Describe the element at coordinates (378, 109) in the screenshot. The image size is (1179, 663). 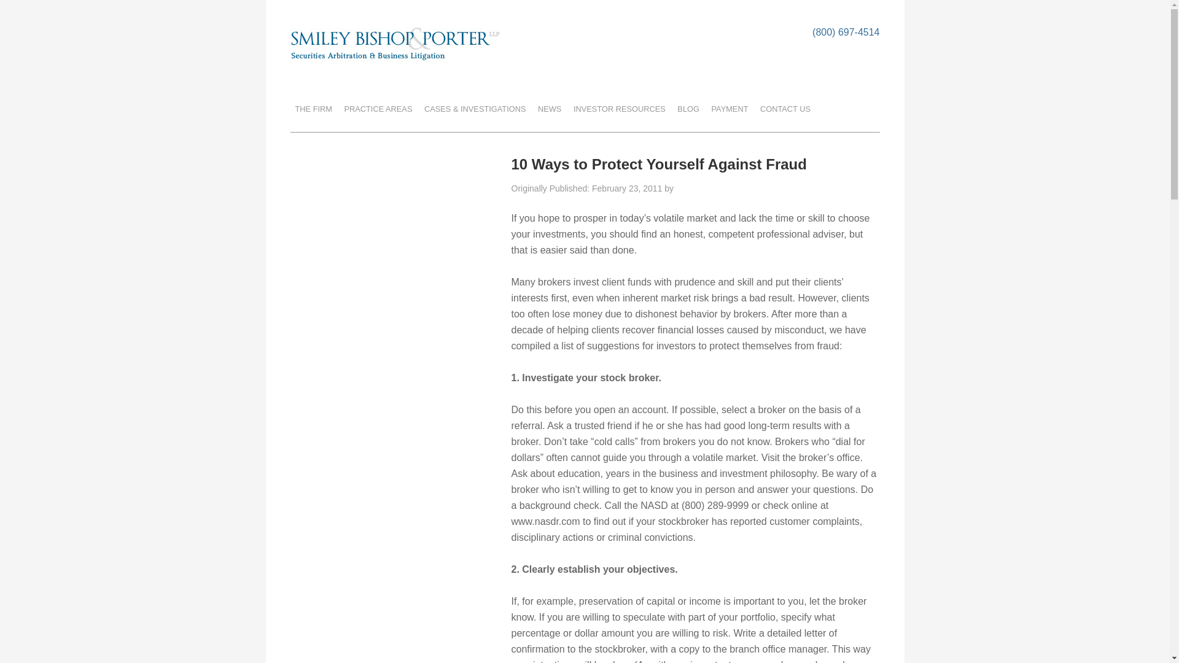
I see `PRACTICE AREAS` at that location.